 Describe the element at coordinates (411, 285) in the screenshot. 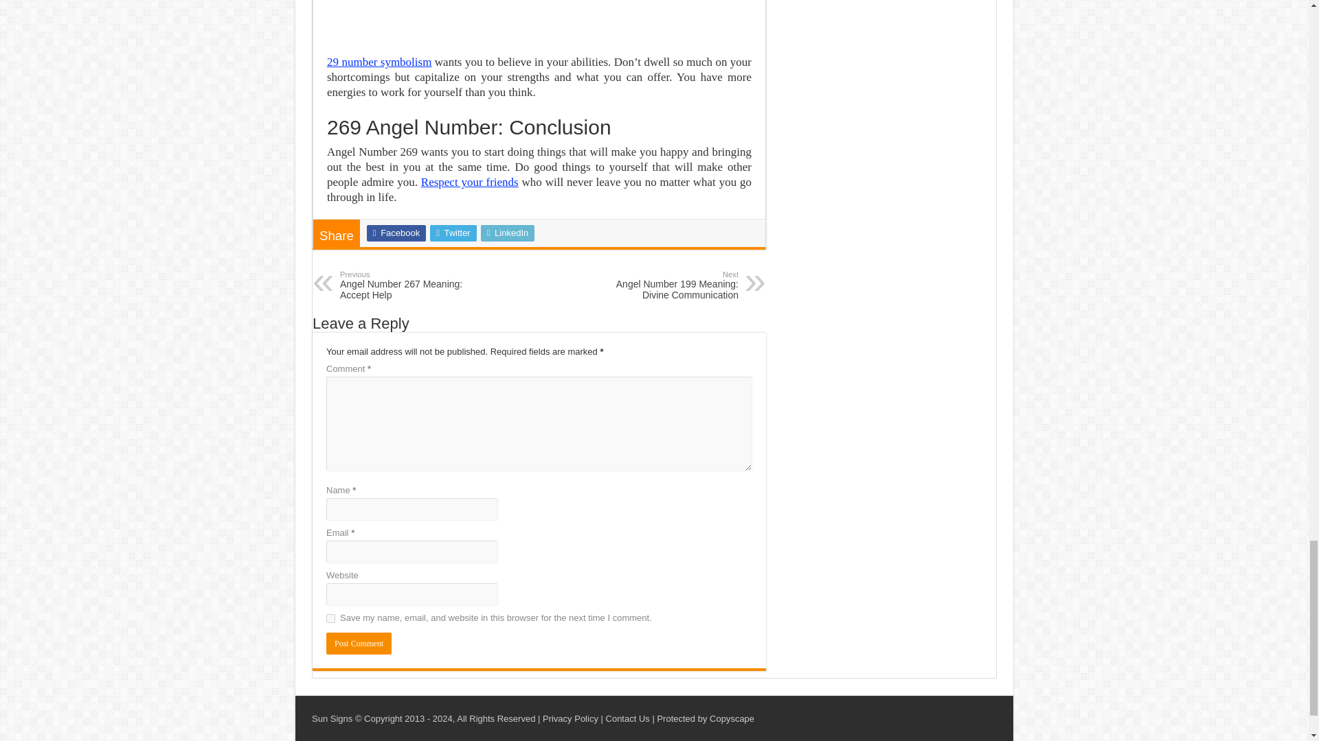

I see `29 number symbolism` at that location.